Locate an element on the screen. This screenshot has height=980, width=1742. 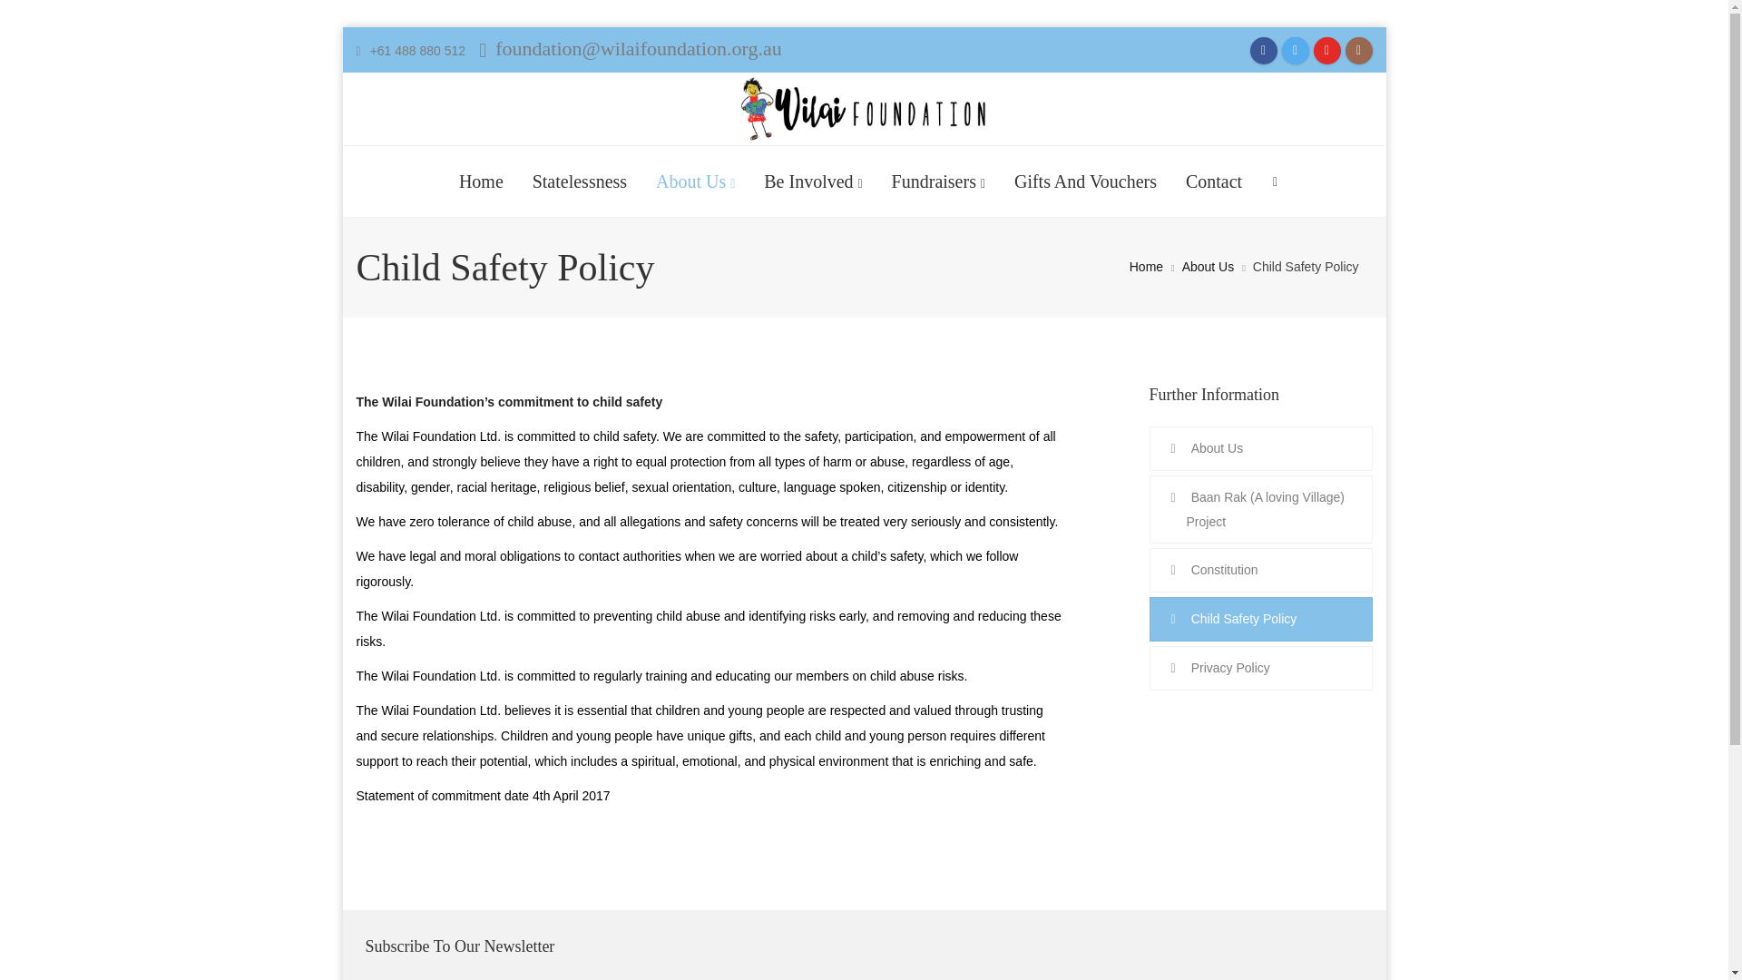
Statelessness is located at coordinates (580, 181).